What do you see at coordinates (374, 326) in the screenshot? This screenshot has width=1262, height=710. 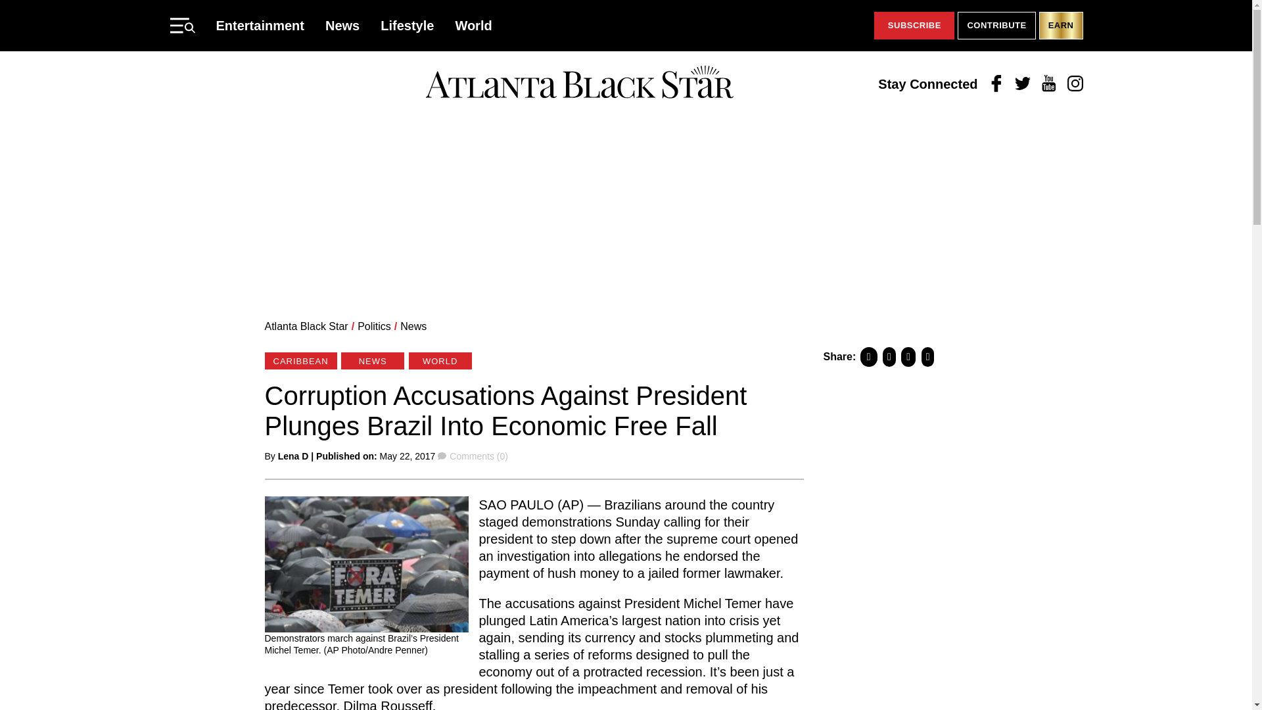 I see `Politics` at bounding box center [374, 326].